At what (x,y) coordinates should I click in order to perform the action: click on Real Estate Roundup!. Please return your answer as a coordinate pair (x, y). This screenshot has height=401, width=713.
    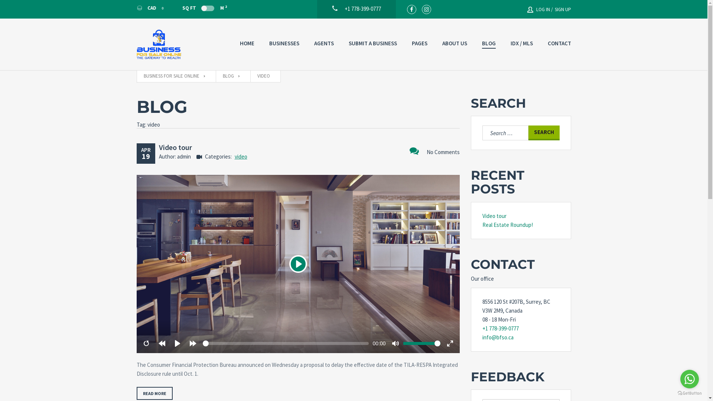
    Looking at the image, I should click on (507, 225).